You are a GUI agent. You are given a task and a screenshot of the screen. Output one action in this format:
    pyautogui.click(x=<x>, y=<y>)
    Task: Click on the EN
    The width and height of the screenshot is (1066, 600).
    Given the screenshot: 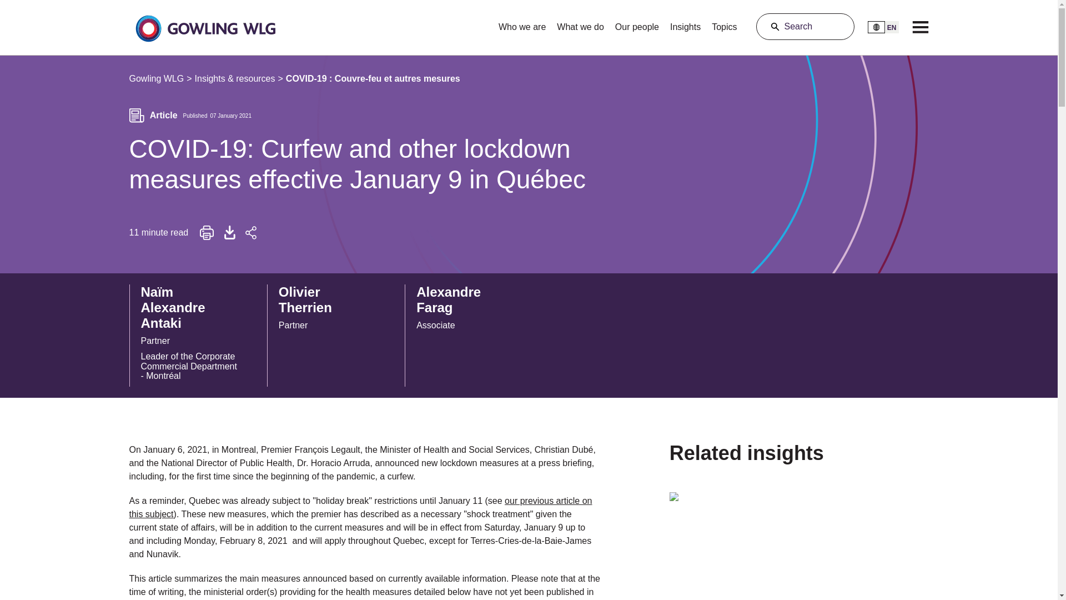 What is the action you would take?
    pyautogui.click(x=883, y=27)
    